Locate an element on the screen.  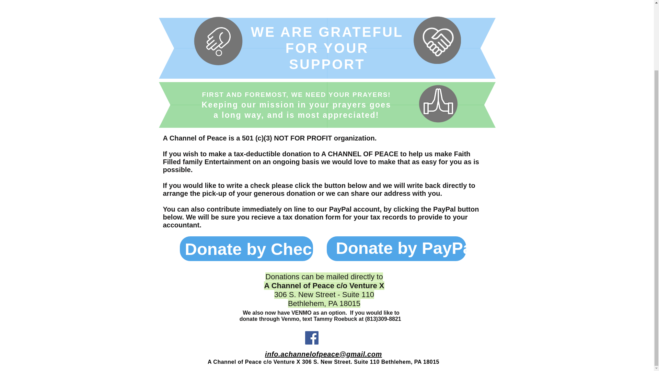
Young Filmmakers Program is located at coordinates (266, 1).